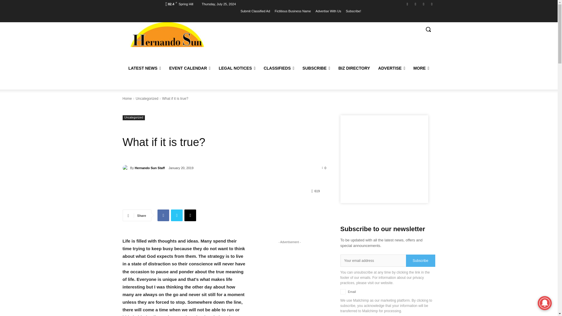 The height and width of the screenshot is (316, 562). What do you see at coordinates (163, 215) in the screenshot?
I see `Facebook` at bounding box center [163, 215].